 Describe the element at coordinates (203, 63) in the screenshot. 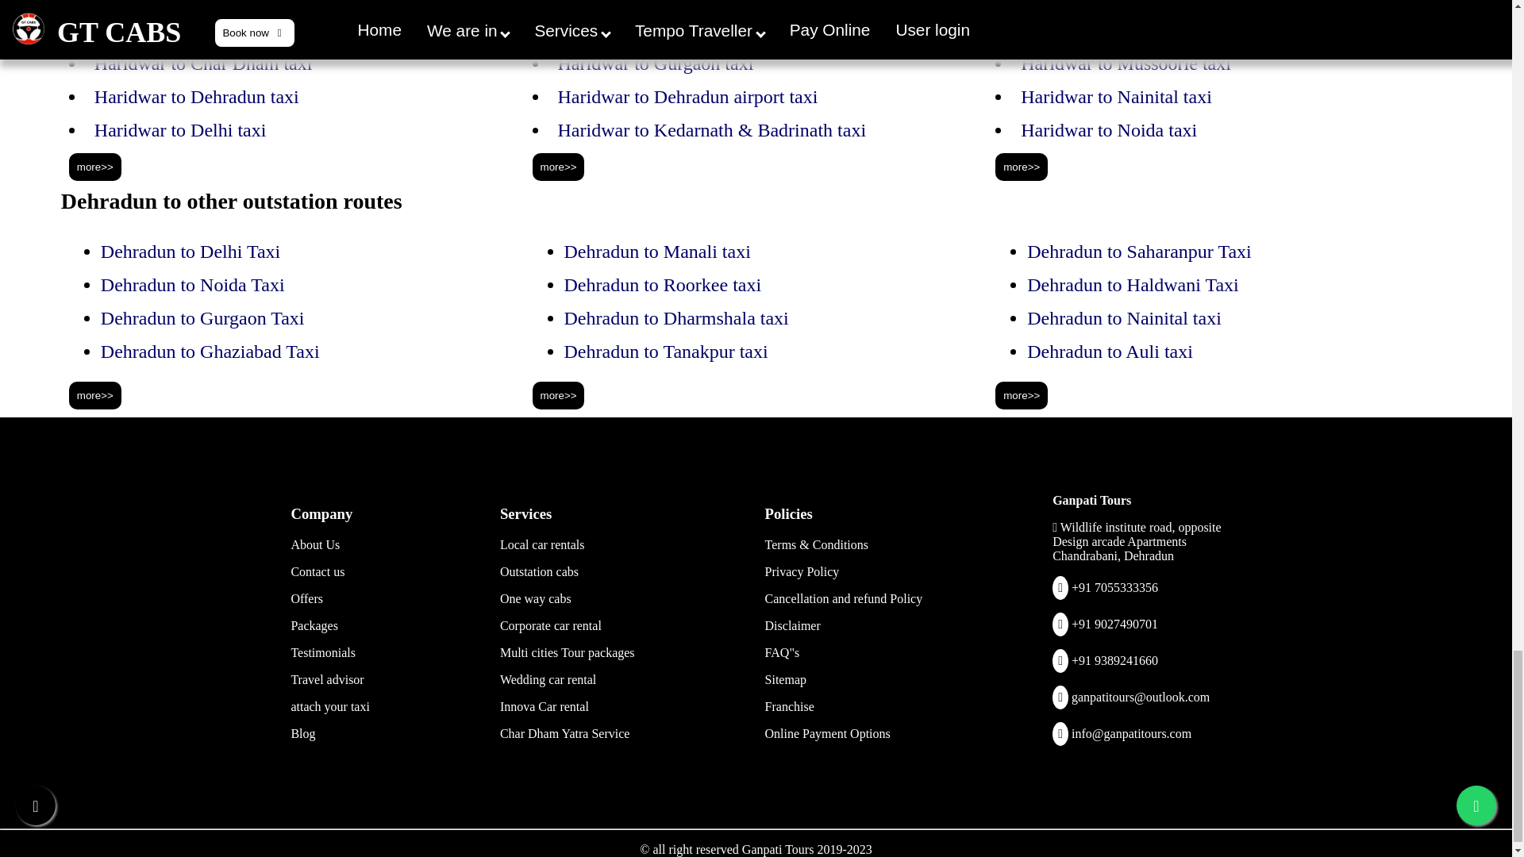

I see `Haridwar to Char Dham taxi` at that location.